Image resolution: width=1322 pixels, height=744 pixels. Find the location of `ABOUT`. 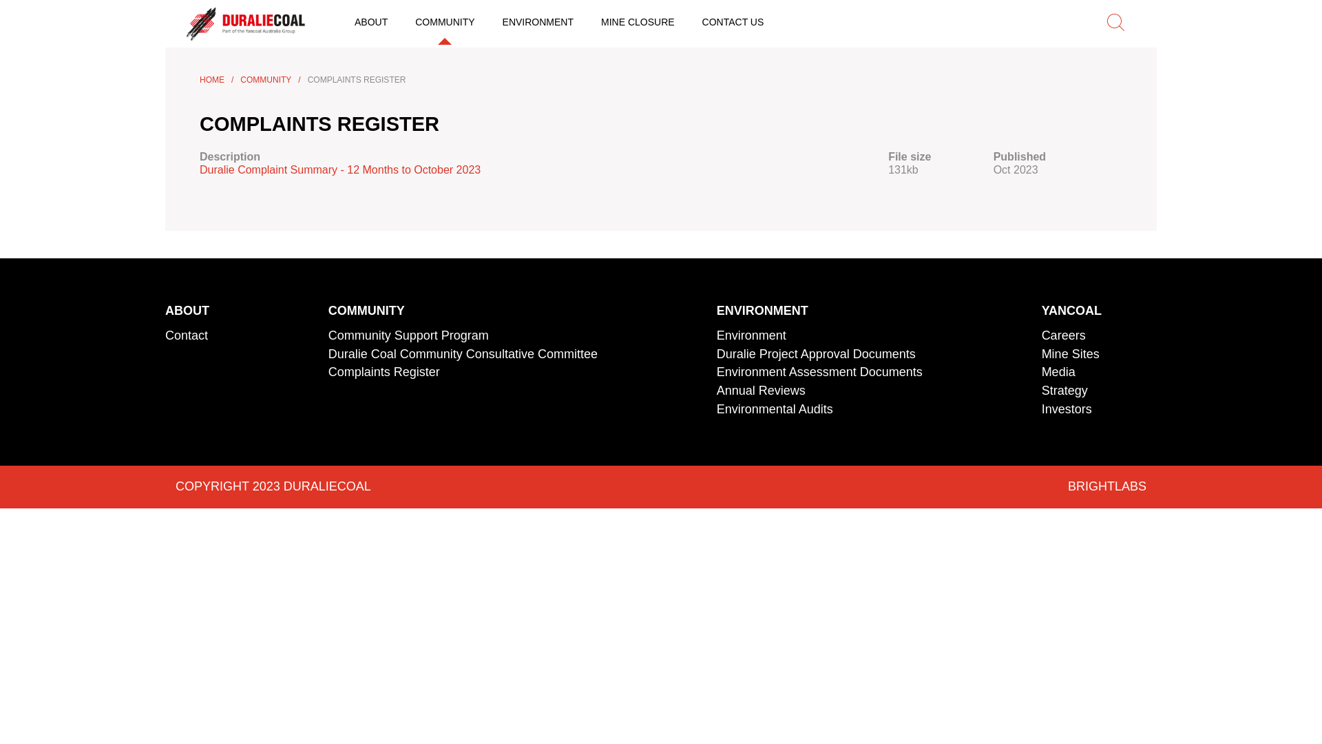

ABOUT is located at coordinates (371, 22).